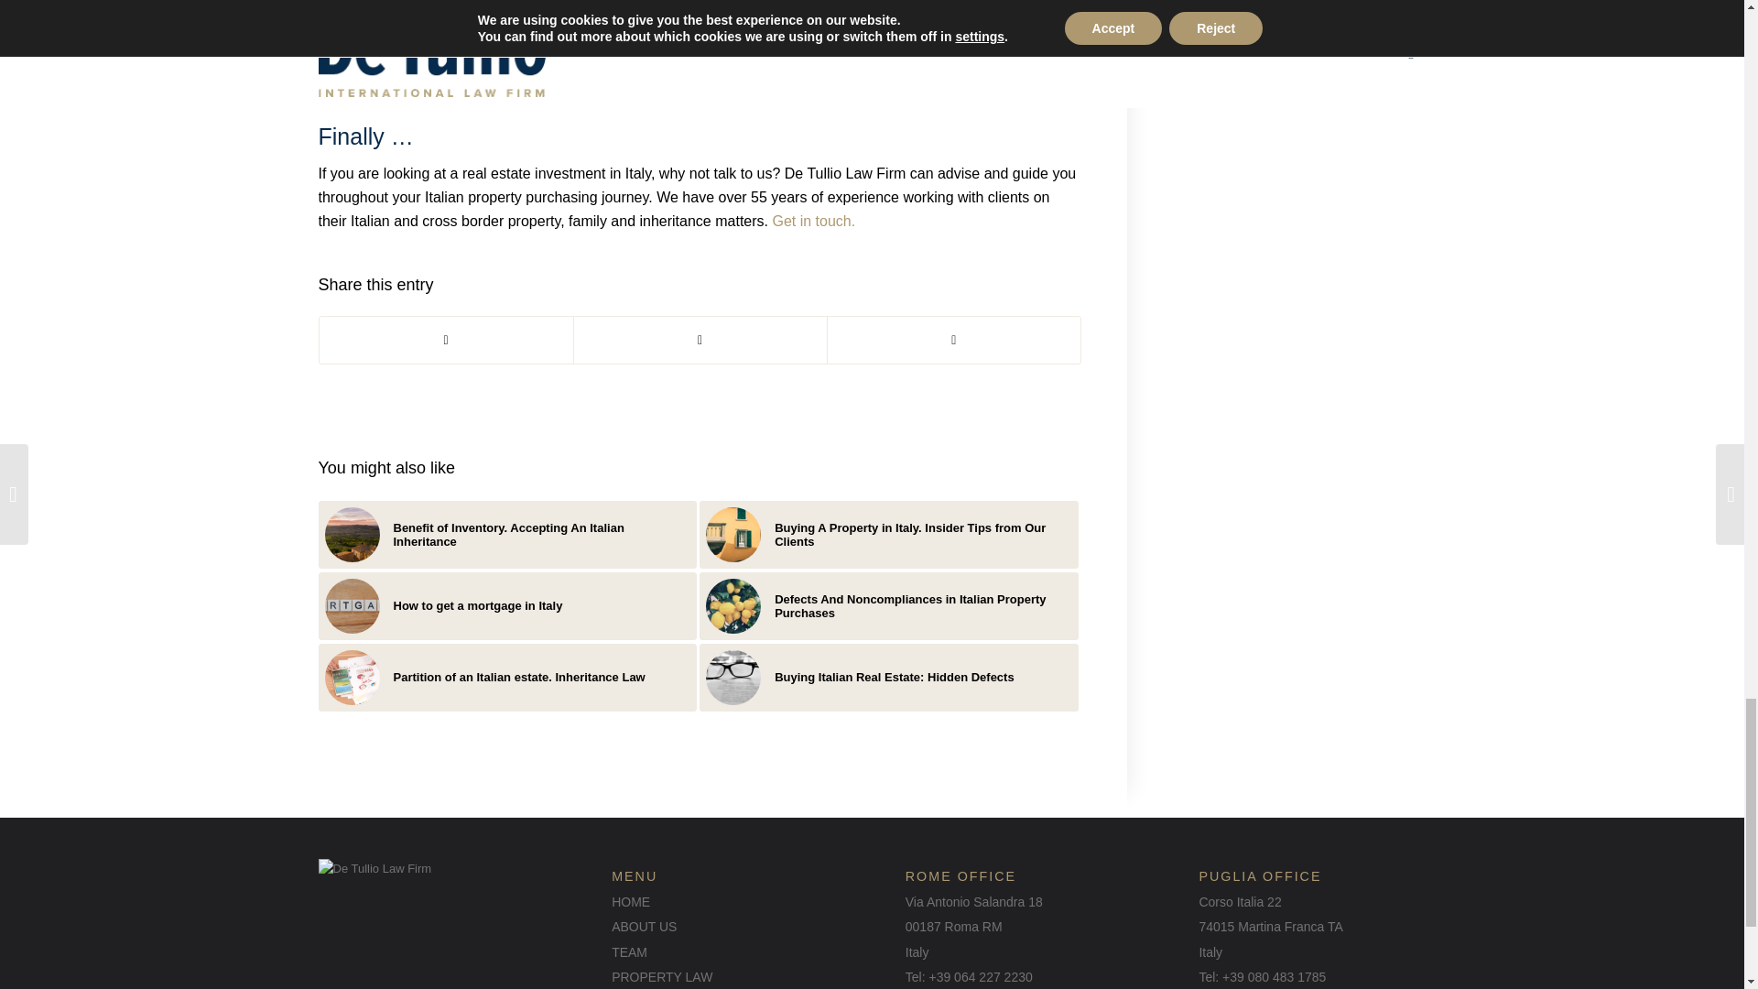 Image resolution: width=1758 pixels, height=989 pixels. What do you see at coordinates (889, 606) in the screenshot?
I see `Defects And Noncompliances in Italian Property Purchases` at bounding box center [889, 606].